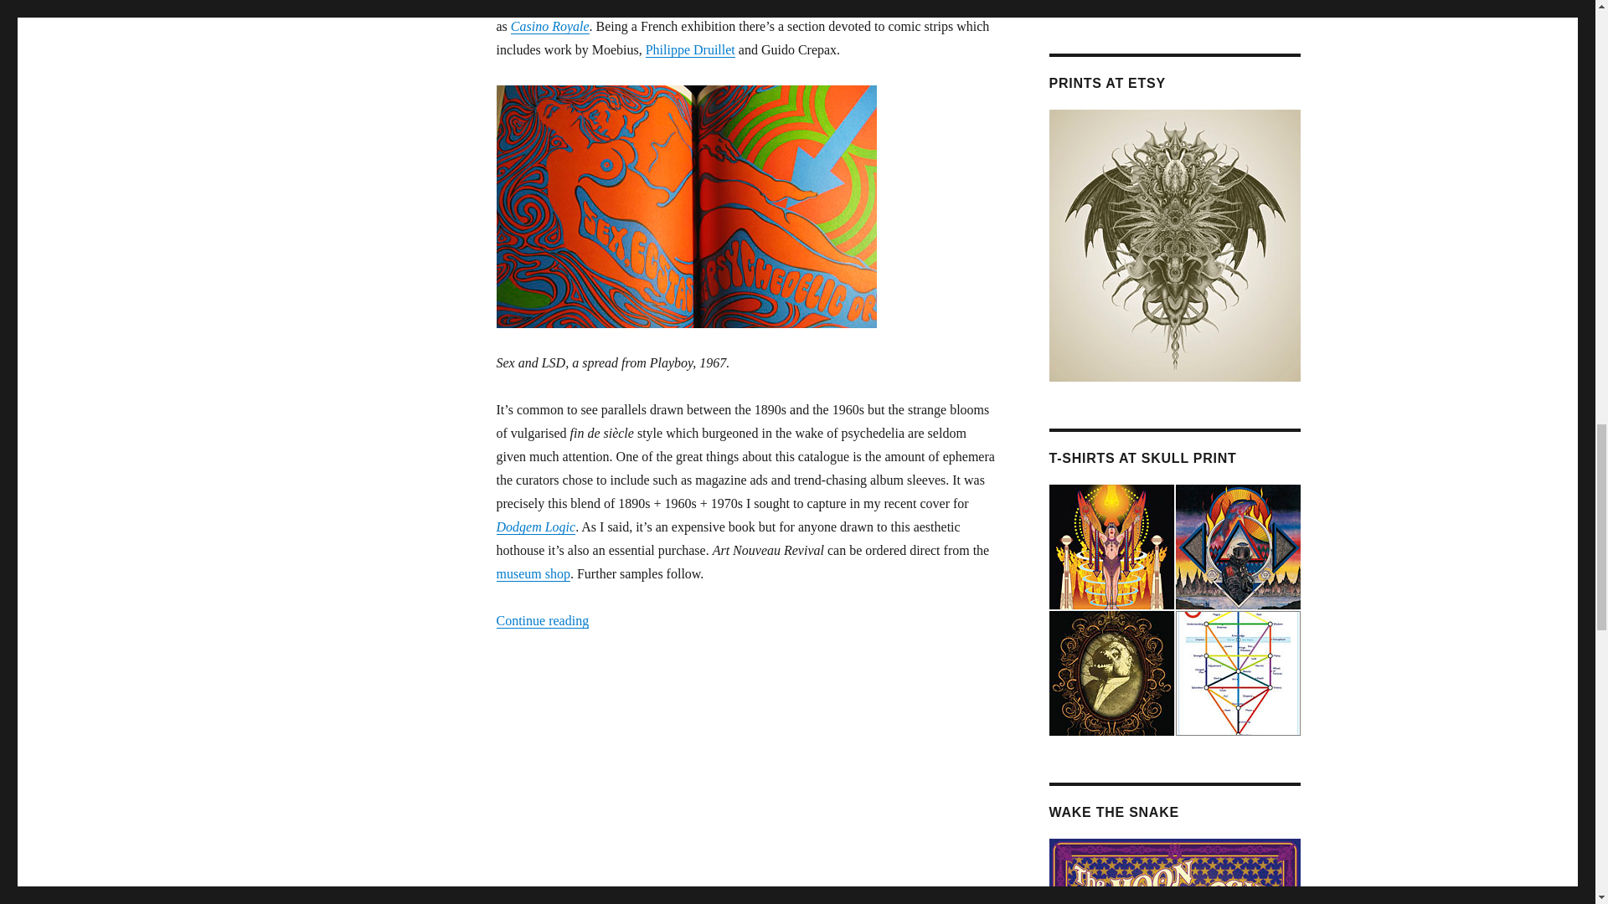 The image size is (1608, 904). Describe the element at coordinates (690, 49) in the screenshot. I see `Philippe Druillet` at that location.